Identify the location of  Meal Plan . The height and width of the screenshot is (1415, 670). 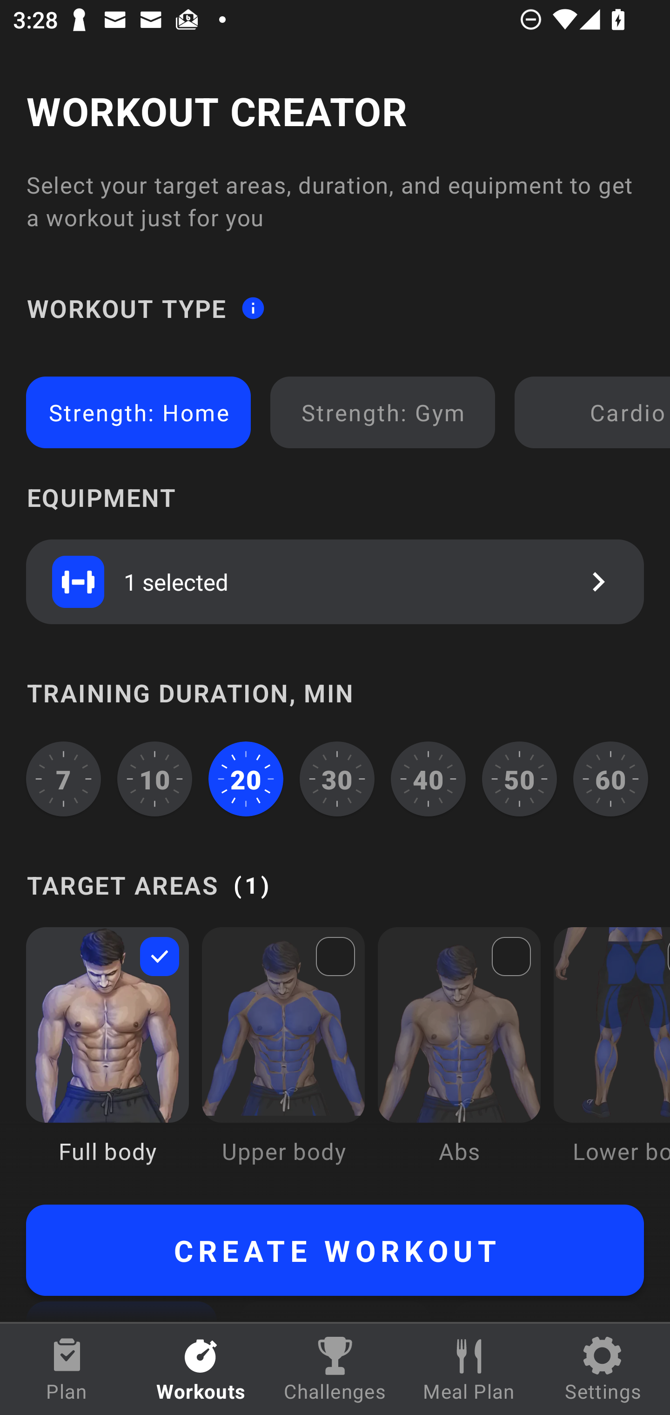
(469, 1369).